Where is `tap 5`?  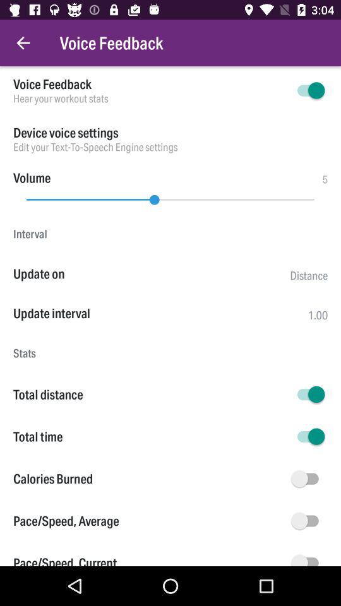
tap 5 is located at coordinates (325, 179).